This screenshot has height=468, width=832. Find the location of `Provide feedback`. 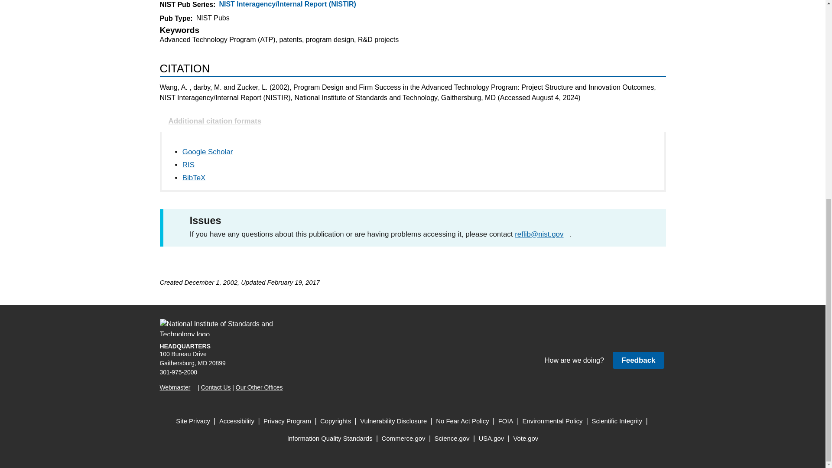

Provide feedback is located at coordinates (638, 361).